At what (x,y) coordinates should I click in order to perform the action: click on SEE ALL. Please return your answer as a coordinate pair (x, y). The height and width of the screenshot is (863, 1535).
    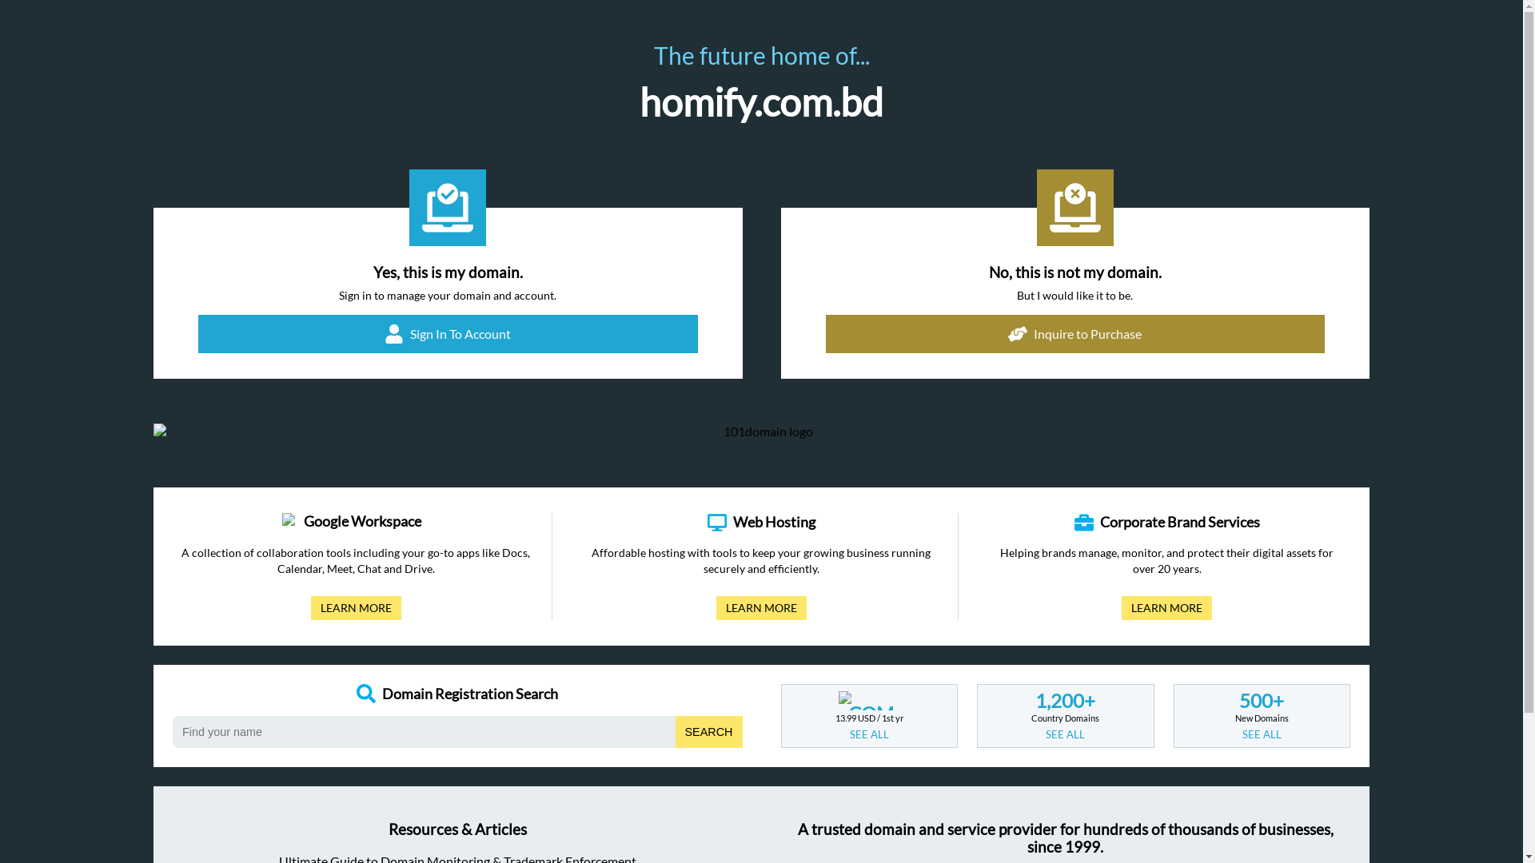
    Looking at the image, I should click on (1262, 734).